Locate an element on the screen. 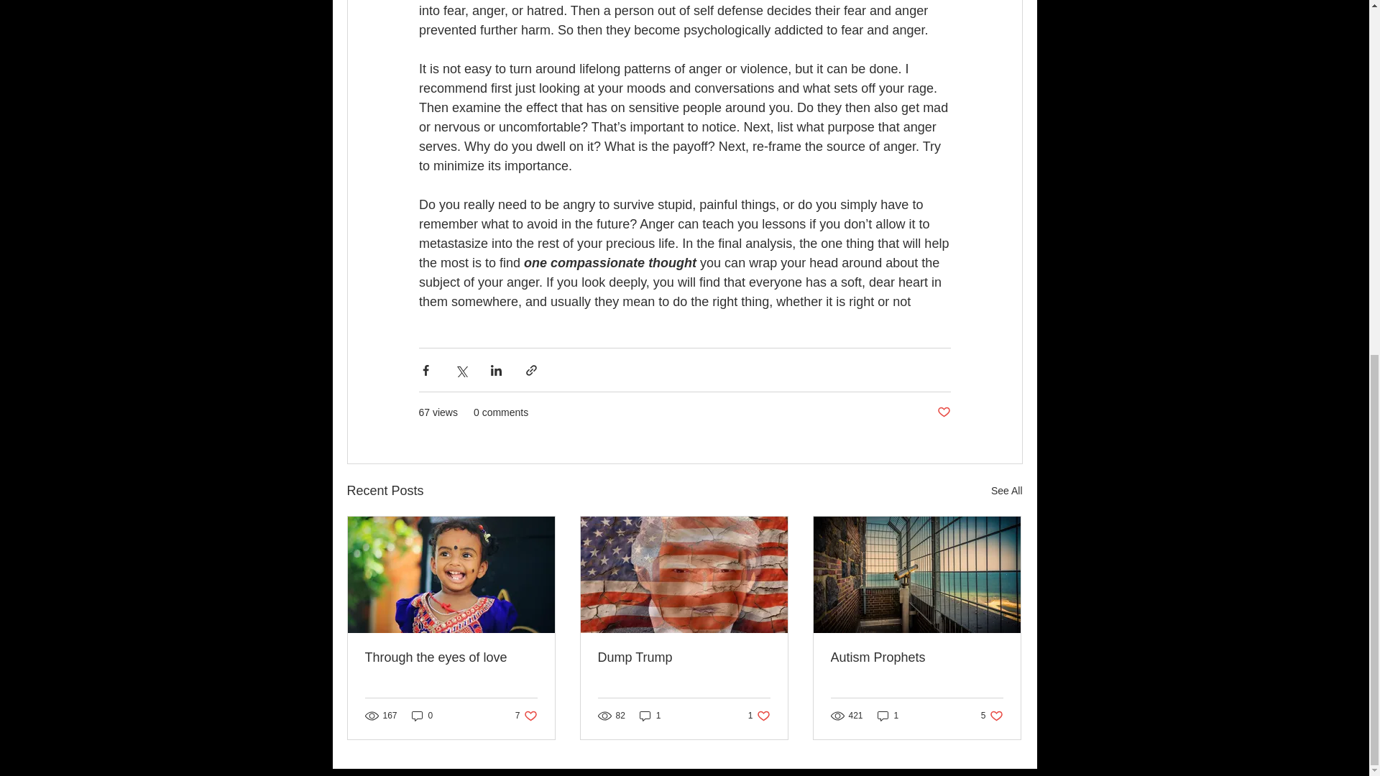 The height and width of the screenshot is (776, 1380). See All is located at coordinates (888, 716).